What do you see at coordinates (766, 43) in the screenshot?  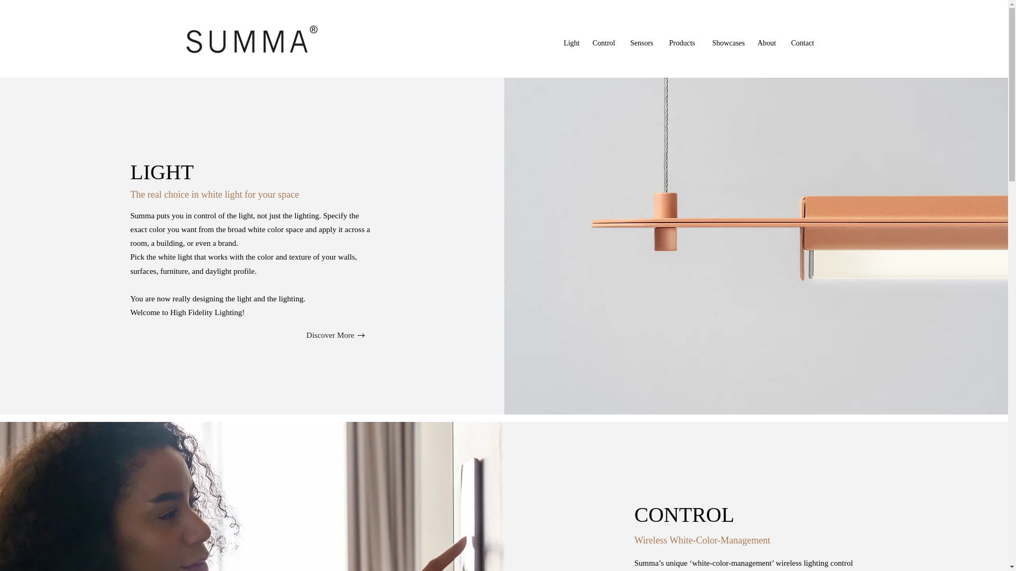 I see `About` at bounding box center [766, 43].